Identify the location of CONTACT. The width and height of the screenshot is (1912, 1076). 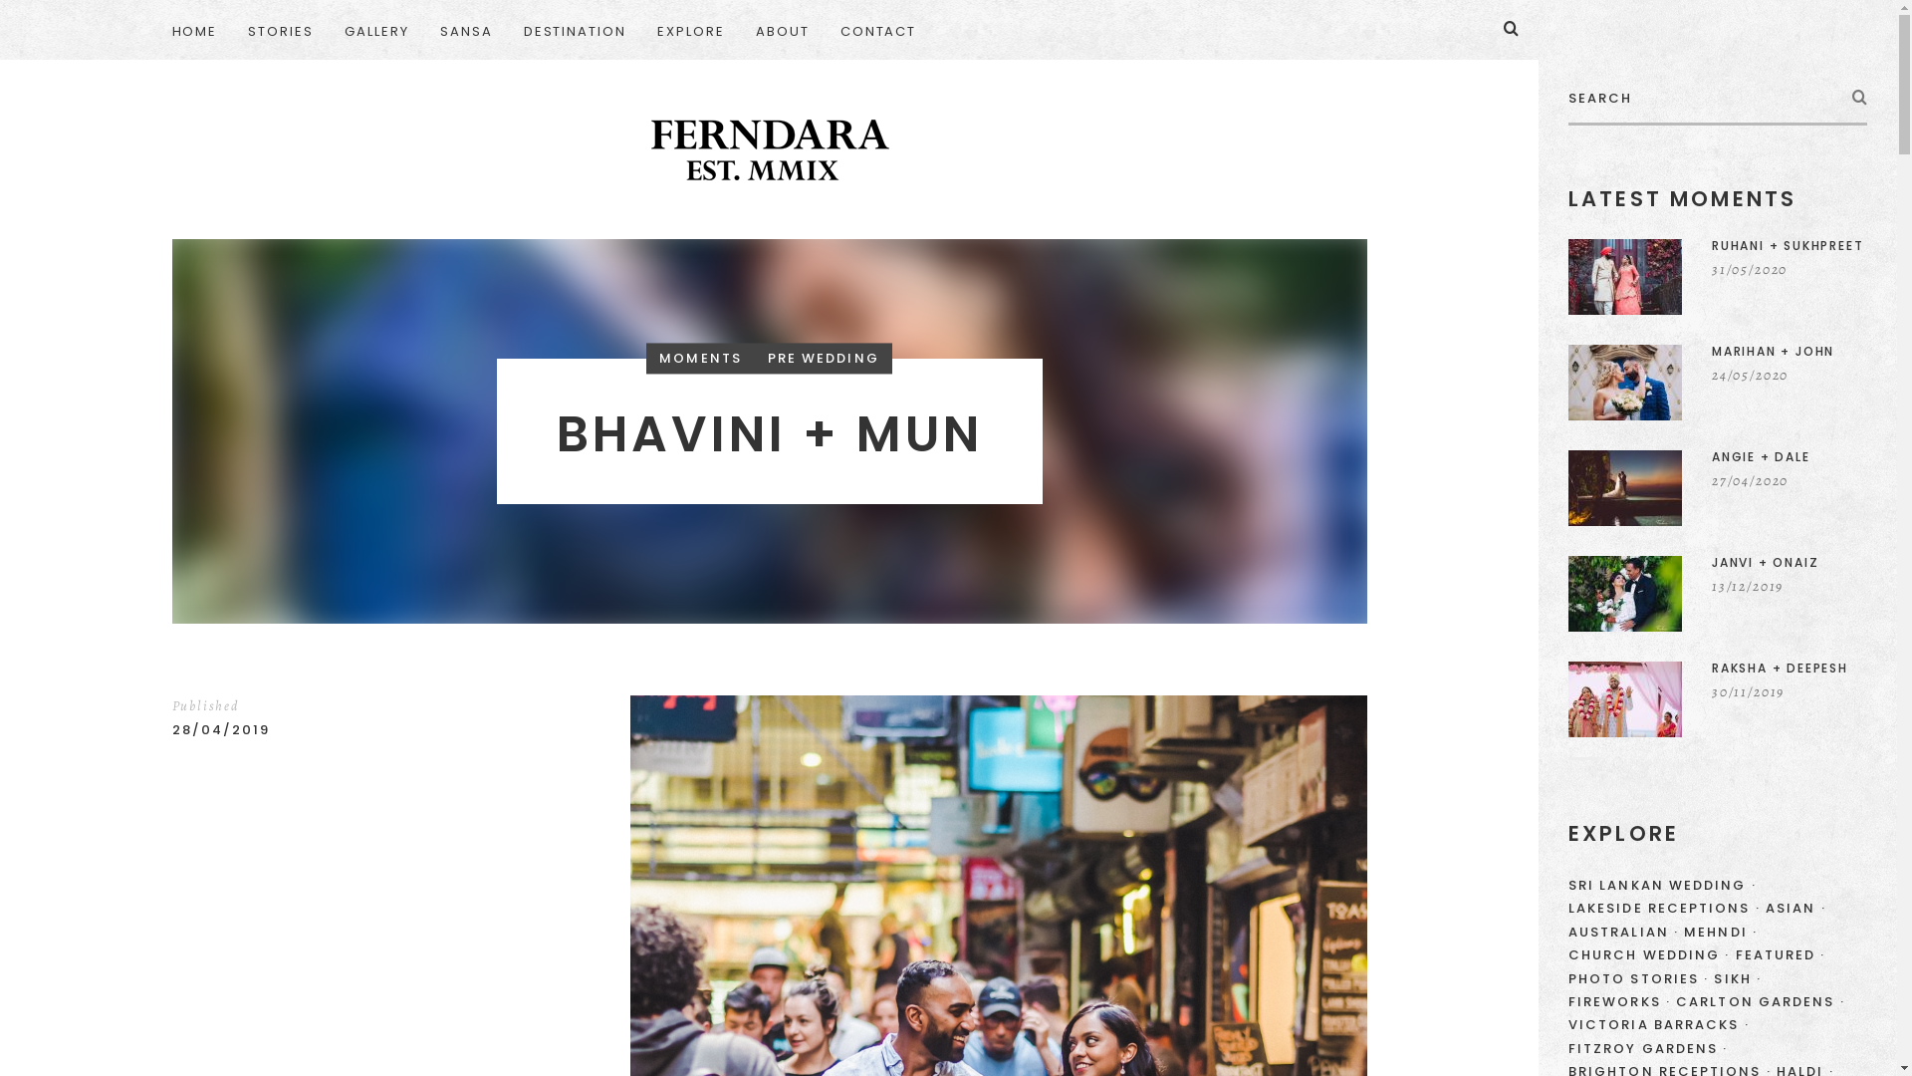
(878, 30).